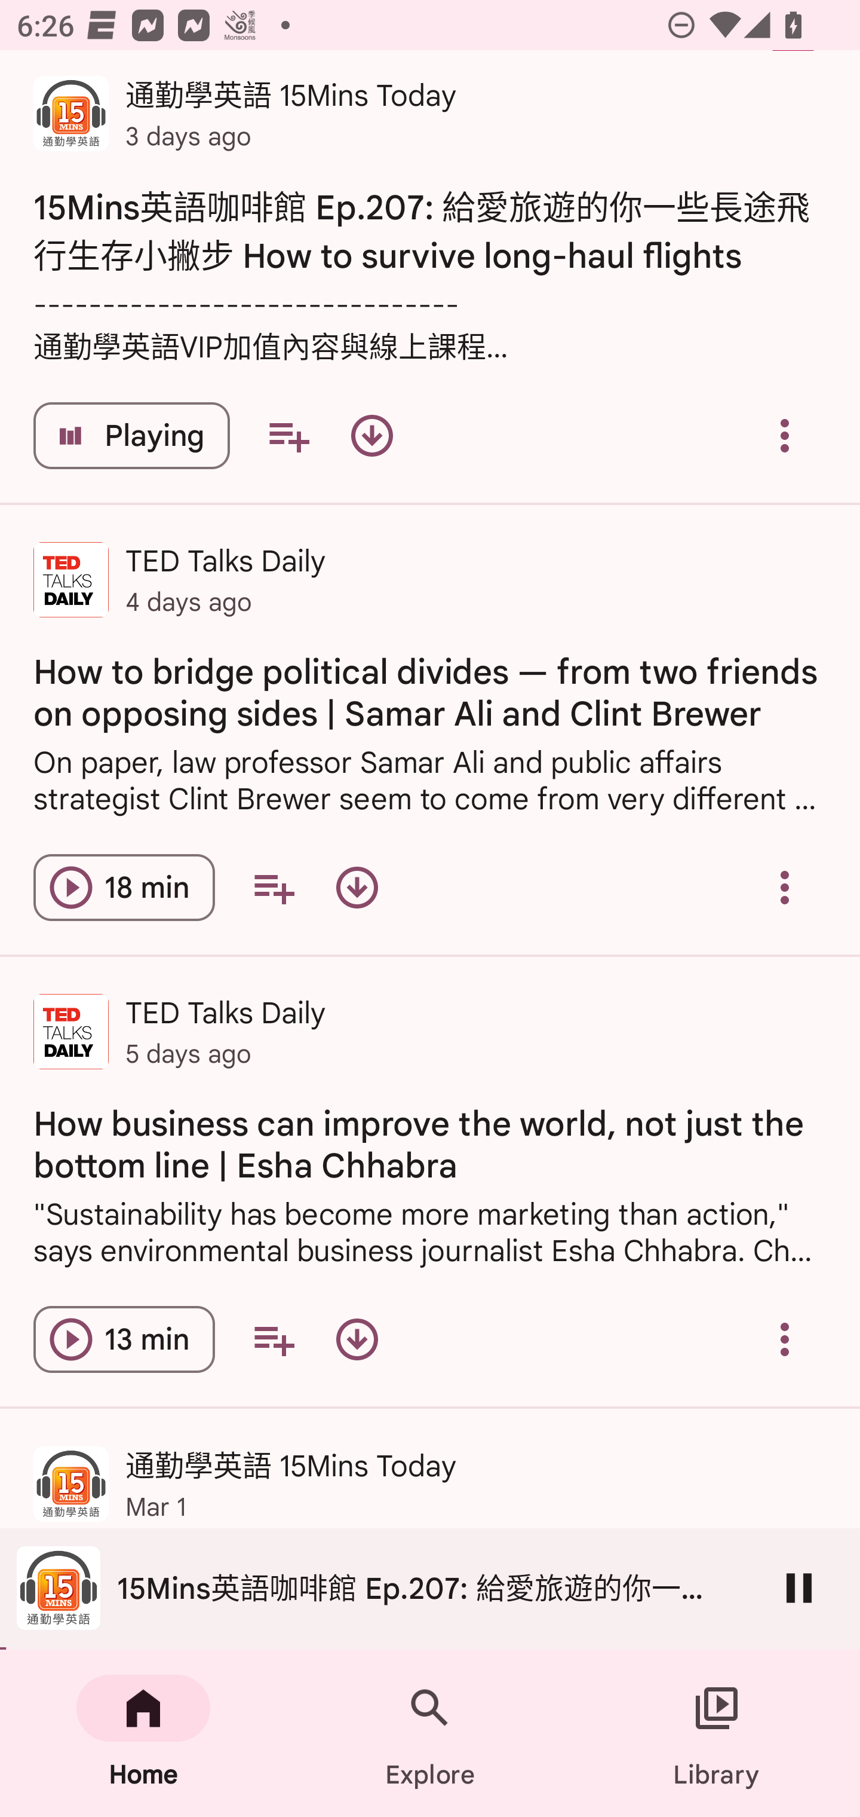  What do you see at coordinates (785, 887) in the screenshot?
I see `Overflow menu` at bounding box center [785, 887].